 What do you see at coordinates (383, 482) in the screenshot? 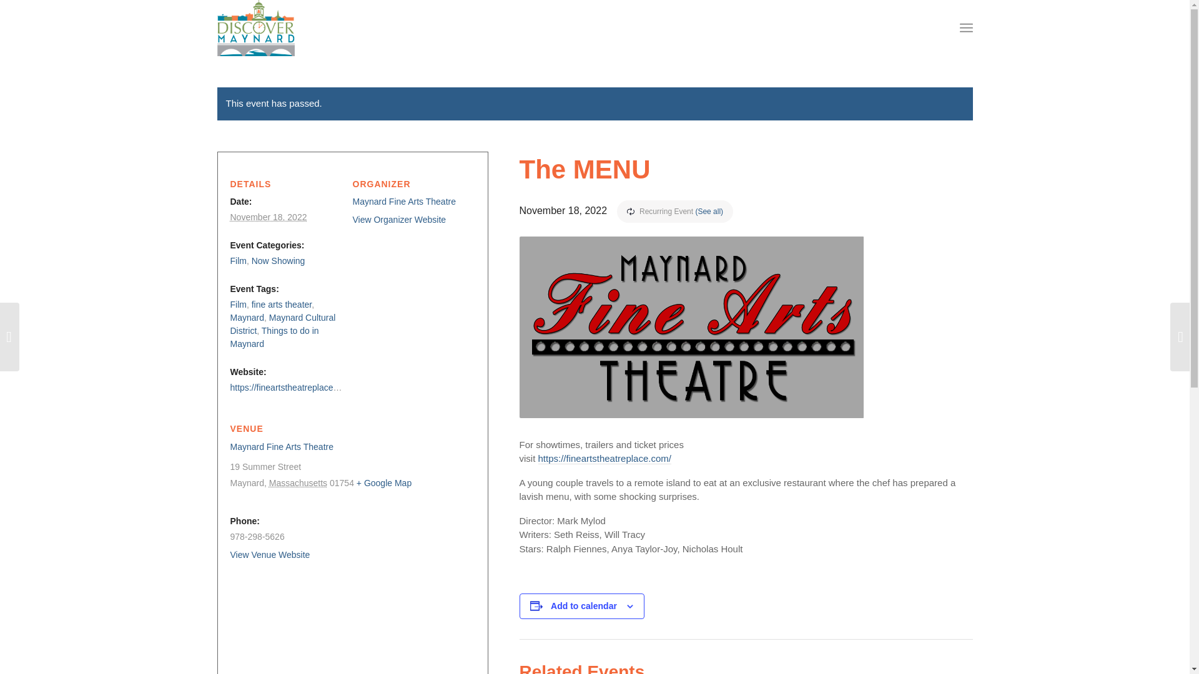
I see `Click to view a Google Map` at bounding box center [383, 482].